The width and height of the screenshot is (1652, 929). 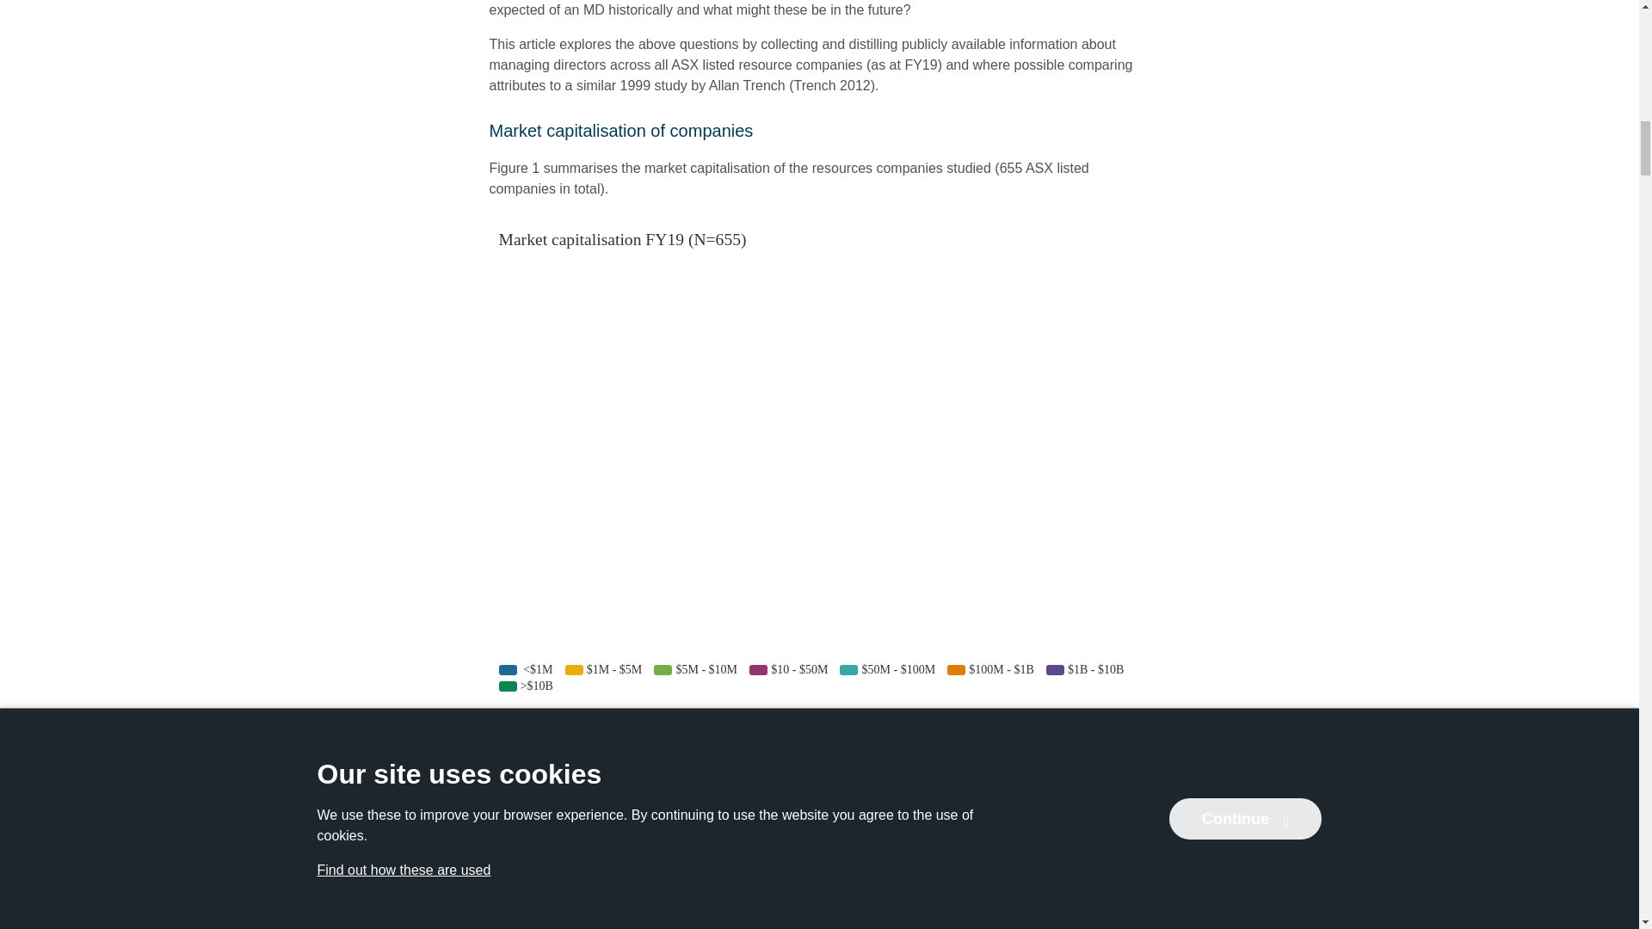 I want to click on Interactive or visual content, so click(x=819, y=922).